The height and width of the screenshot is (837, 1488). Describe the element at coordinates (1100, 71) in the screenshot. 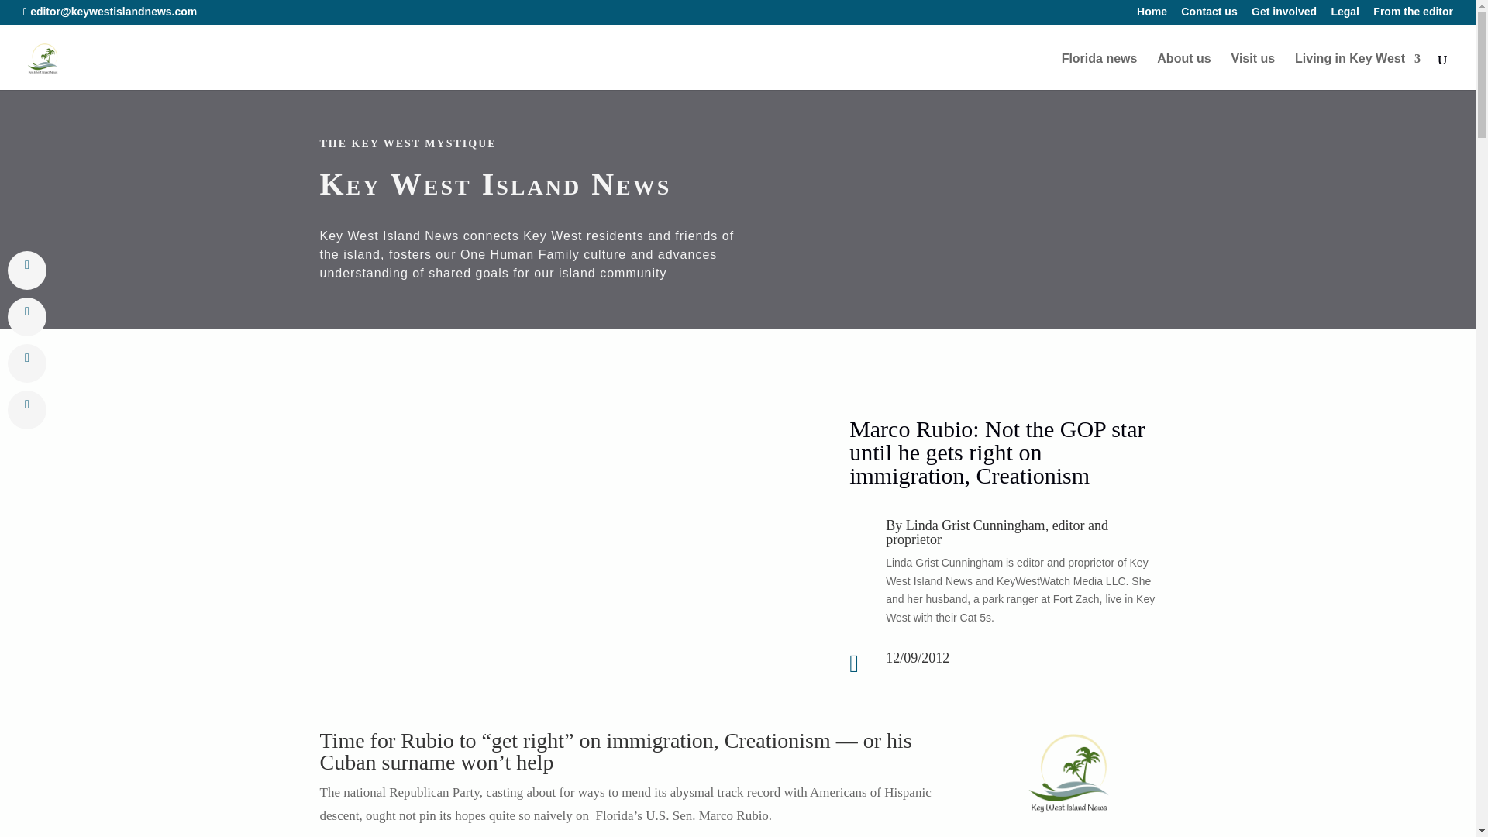

I see `Florida news` at that location.